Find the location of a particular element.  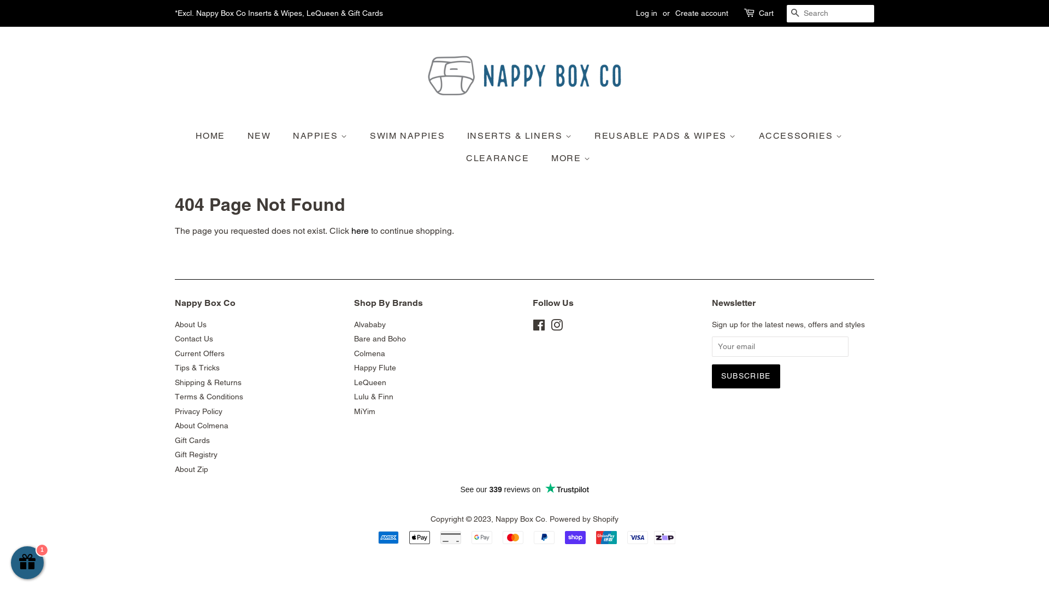

Instagram is located at coordinates (557, 327).